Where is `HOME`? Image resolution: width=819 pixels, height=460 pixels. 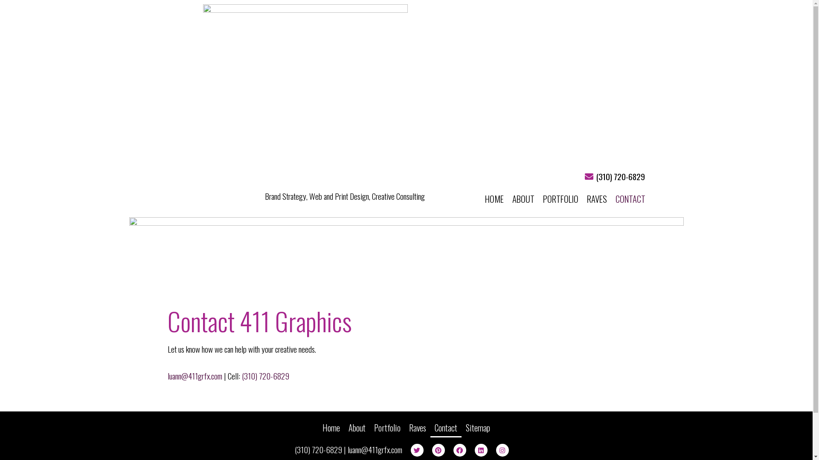 HOME is located at coordinates (494, 199).